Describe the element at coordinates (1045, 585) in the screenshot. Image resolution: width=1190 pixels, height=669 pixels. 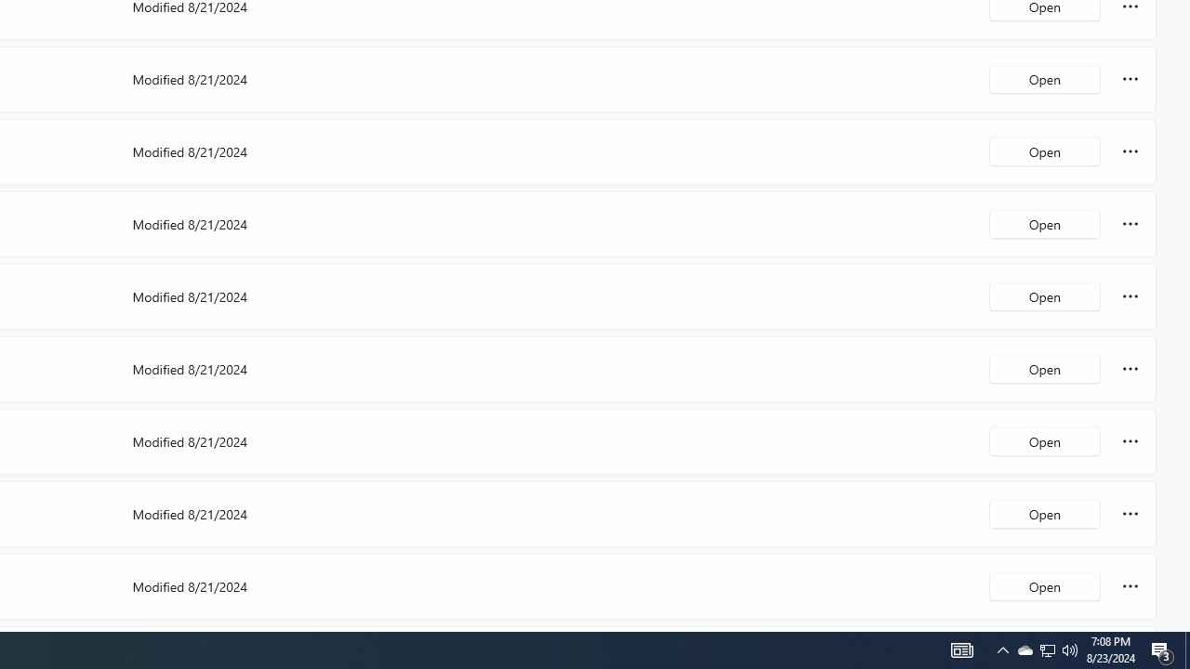
I see `Open` at that location.